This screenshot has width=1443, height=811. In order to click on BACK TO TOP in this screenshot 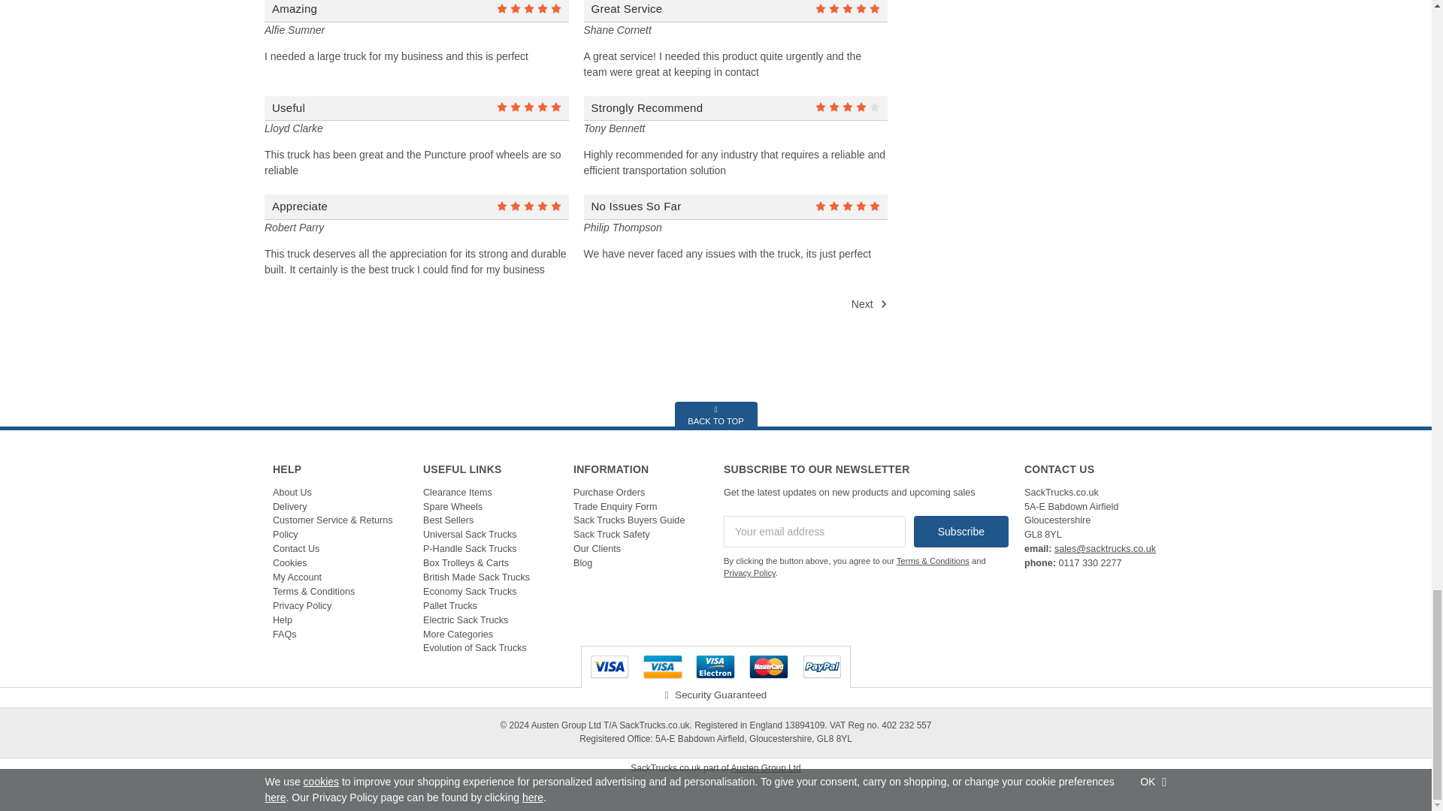, I will do `click(716, 415)`.